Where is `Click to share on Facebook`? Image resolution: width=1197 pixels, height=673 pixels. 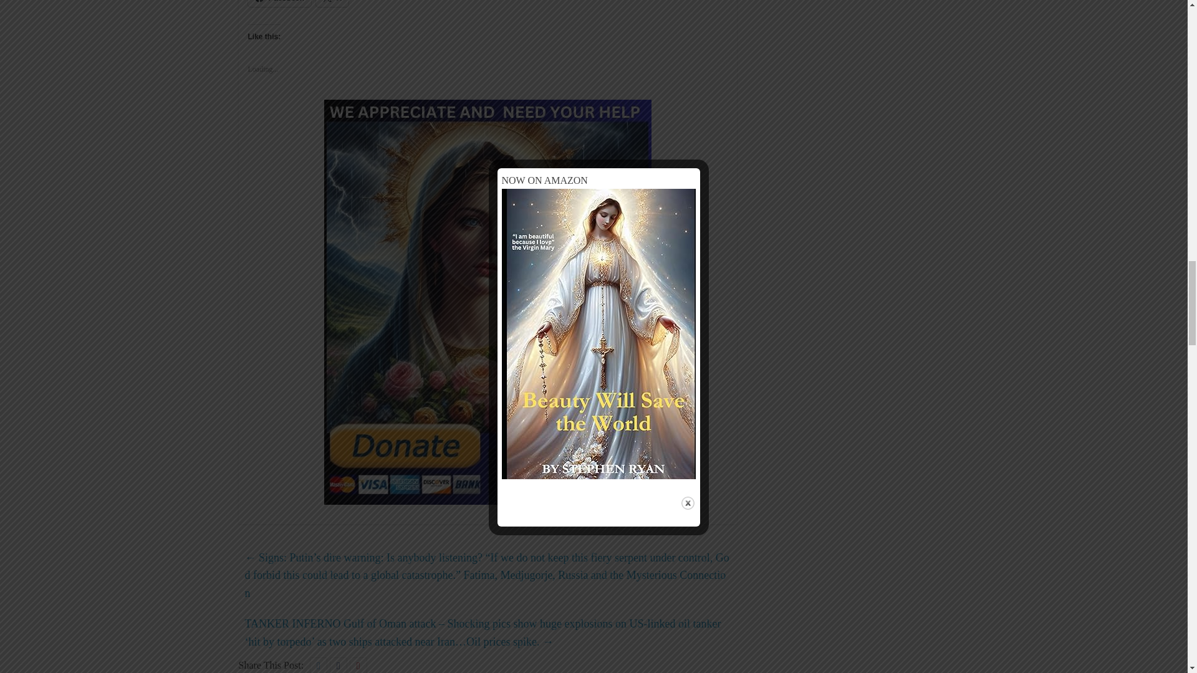 Click to share on Facebook is located at coordinates (279, 3).